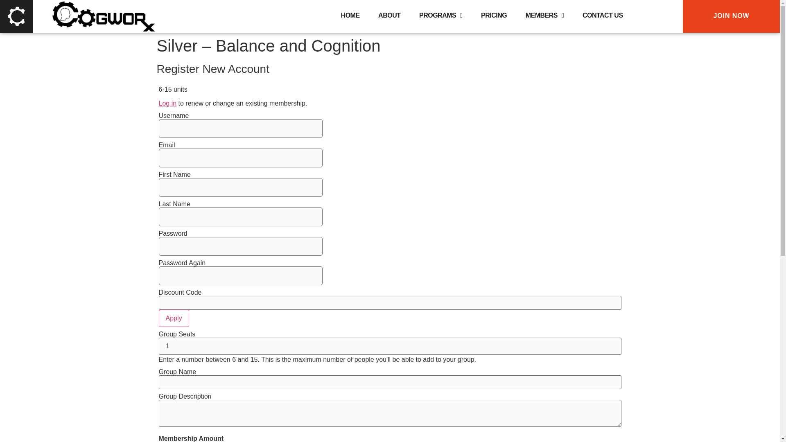 The image size is (786, 442). What do you see at coordinates (440, 16) in the screenshot?
I see `PROGRAMS` at bounding box center [440, 16].